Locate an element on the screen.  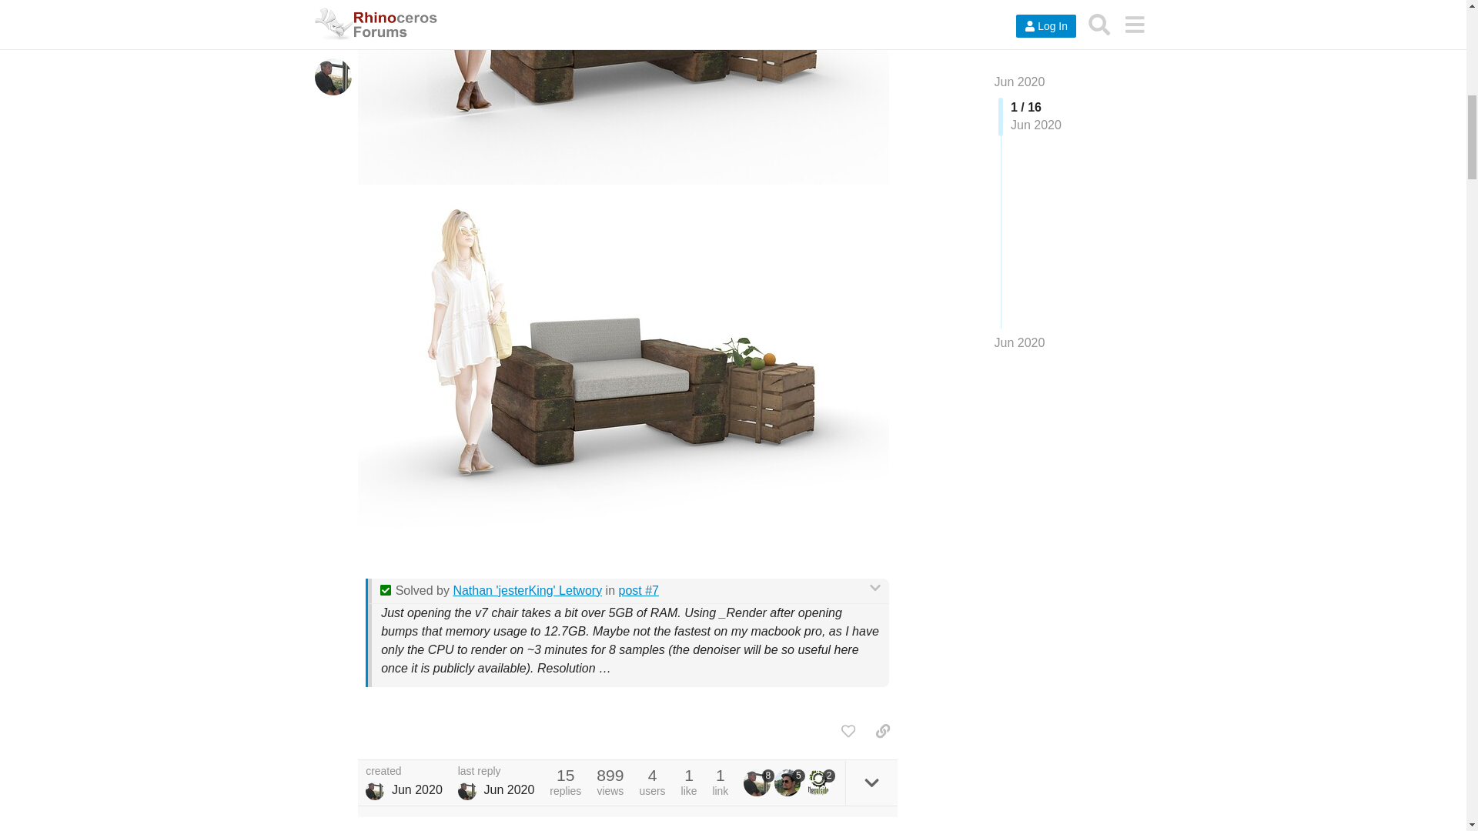
copy a link to this post to clipboard is located at coordinates (882, 731).